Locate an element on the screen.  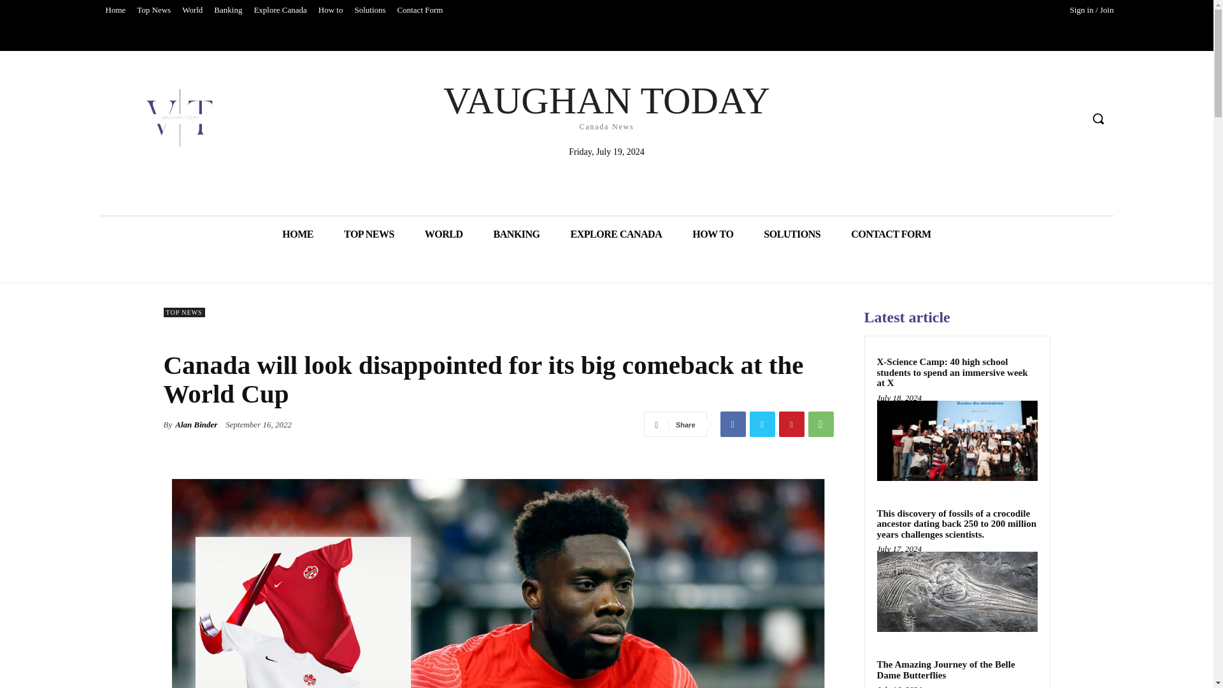
HOW TO is located at coordinates (713, 234).